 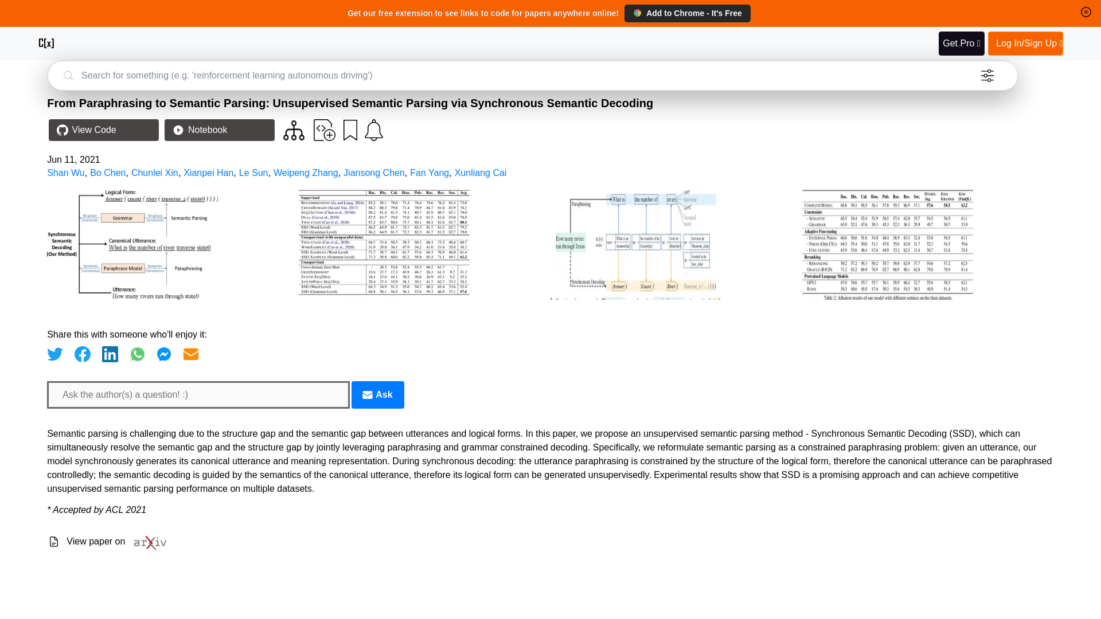 I want to click on Fan Yang, so click(x=429, y=172).